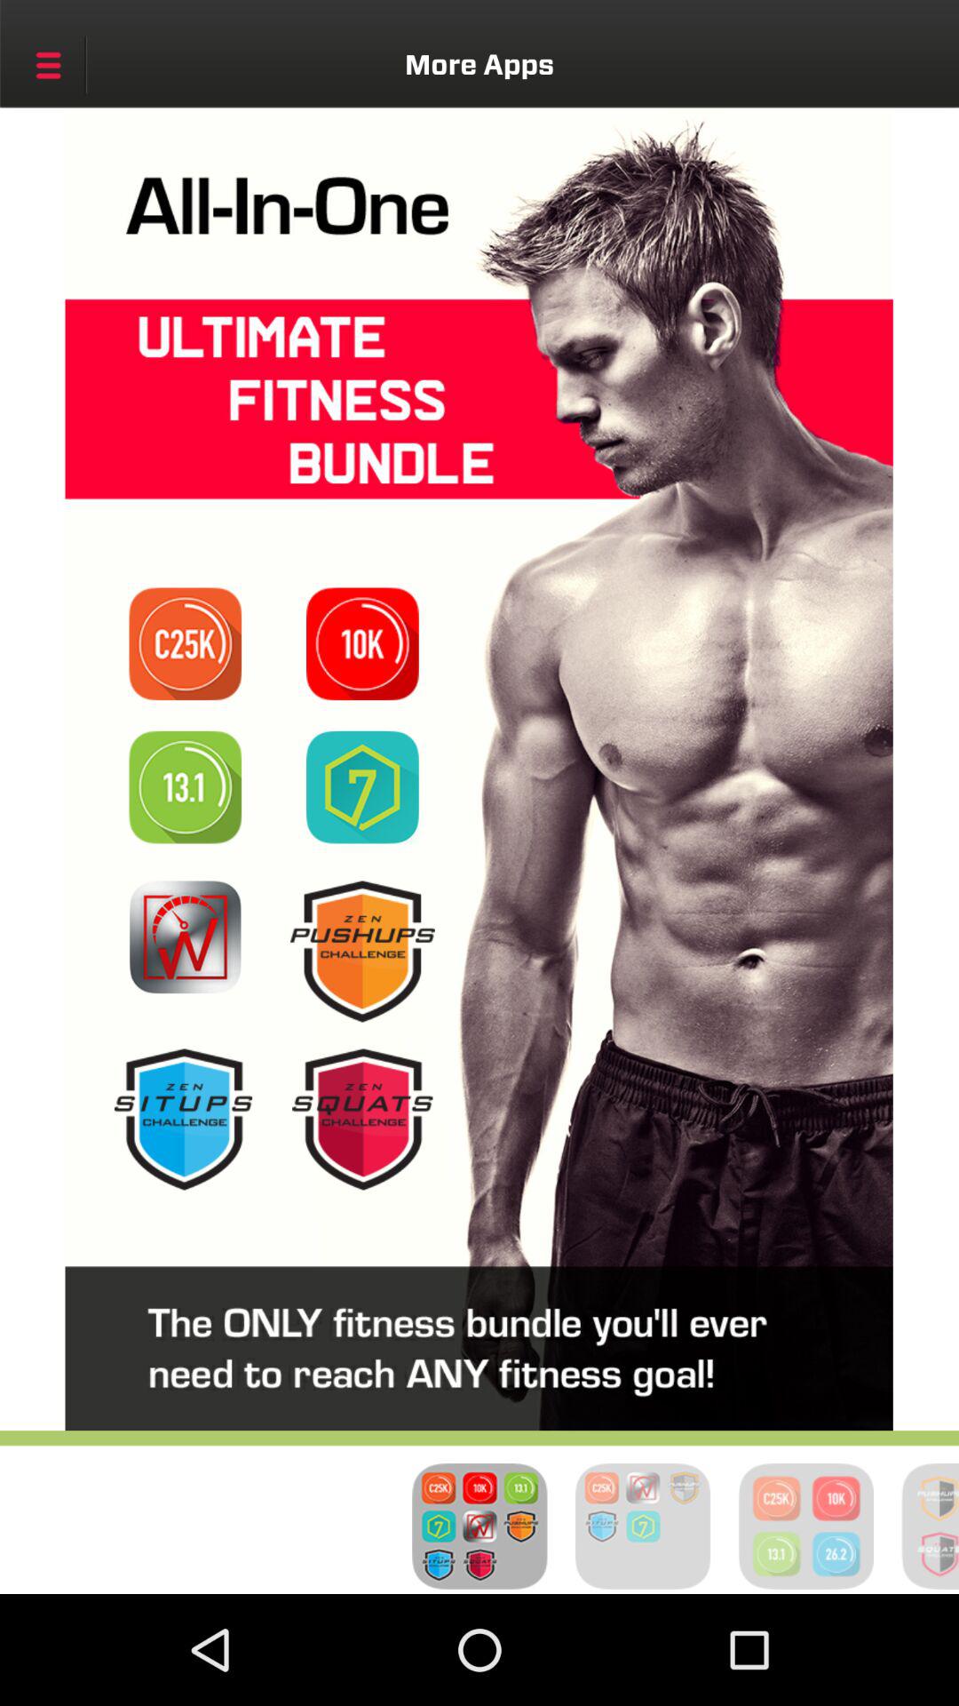 The height and width of the screenshot is (1706, 959). Describe the element at coordinates (48, 65) in the screenshot. I see `click icon at the top left corner` at that location.